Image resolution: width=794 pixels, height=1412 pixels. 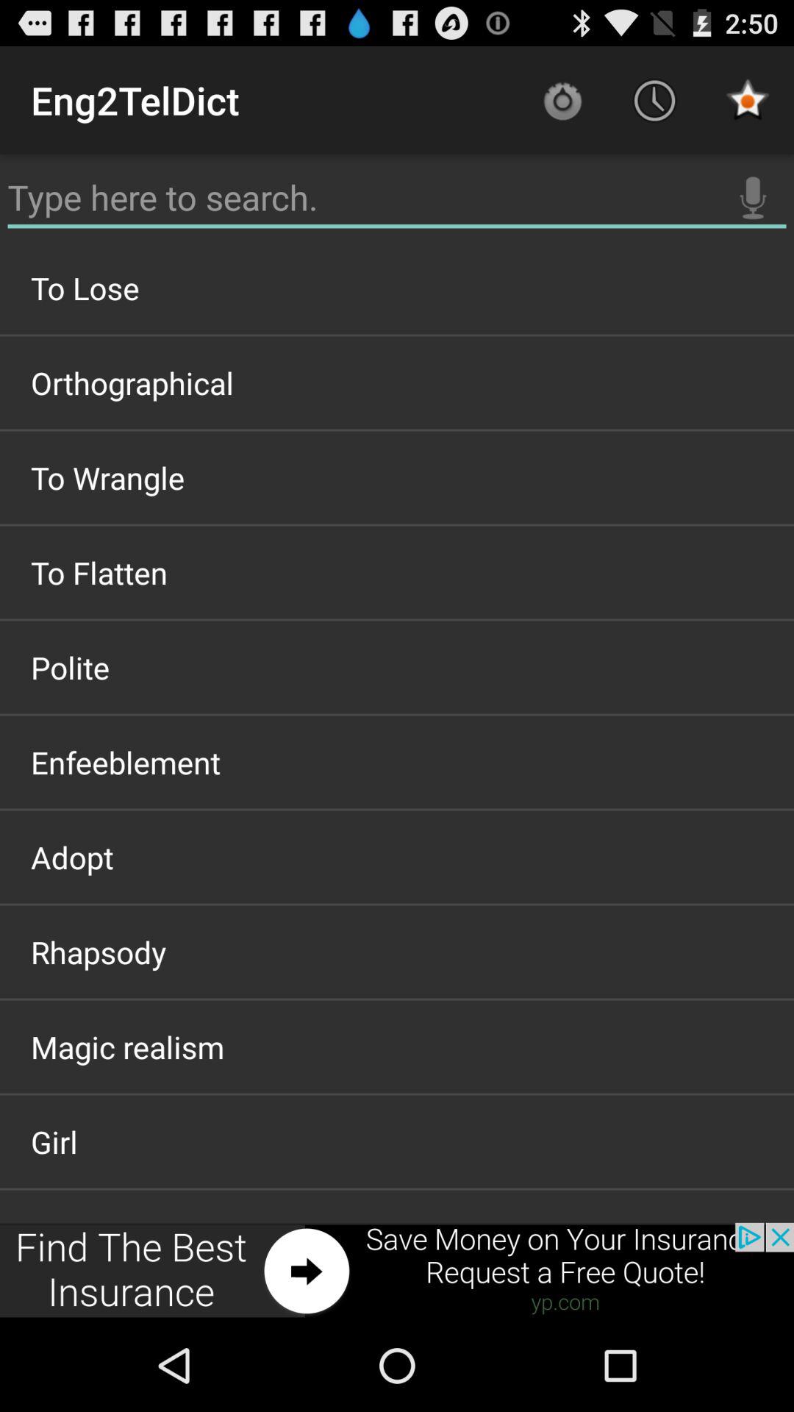 What do you see at coordinates (397, 382) in the screenshot?
I see `choose item below the to lose` at bounding box center [397, 382].